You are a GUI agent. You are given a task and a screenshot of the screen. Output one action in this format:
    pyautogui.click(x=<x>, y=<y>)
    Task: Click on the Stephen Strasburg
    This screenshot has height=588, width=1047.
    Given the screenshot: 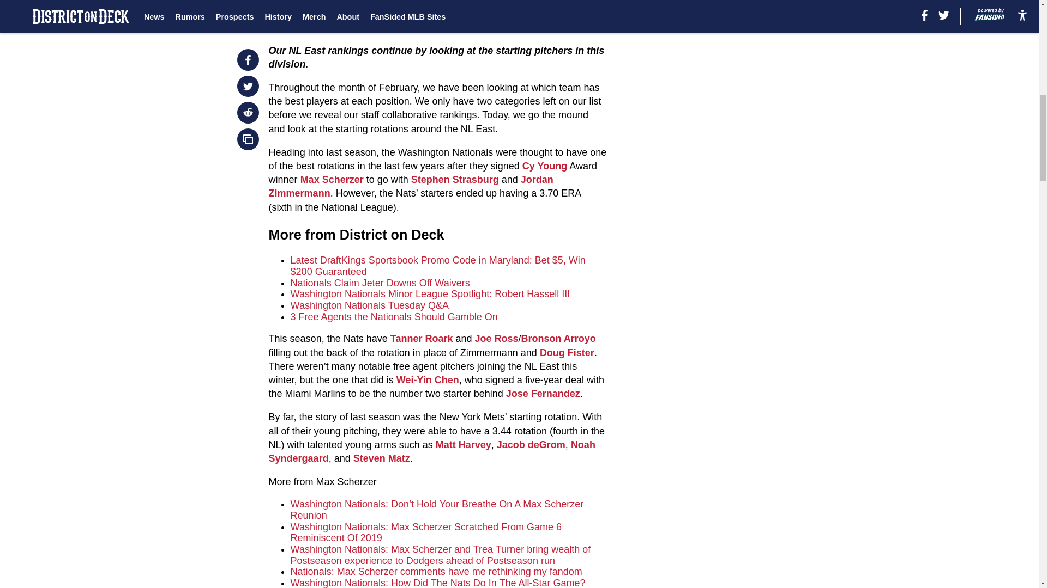 What is the action you would take?
    pyautogui.click(x=455, y=180)
    